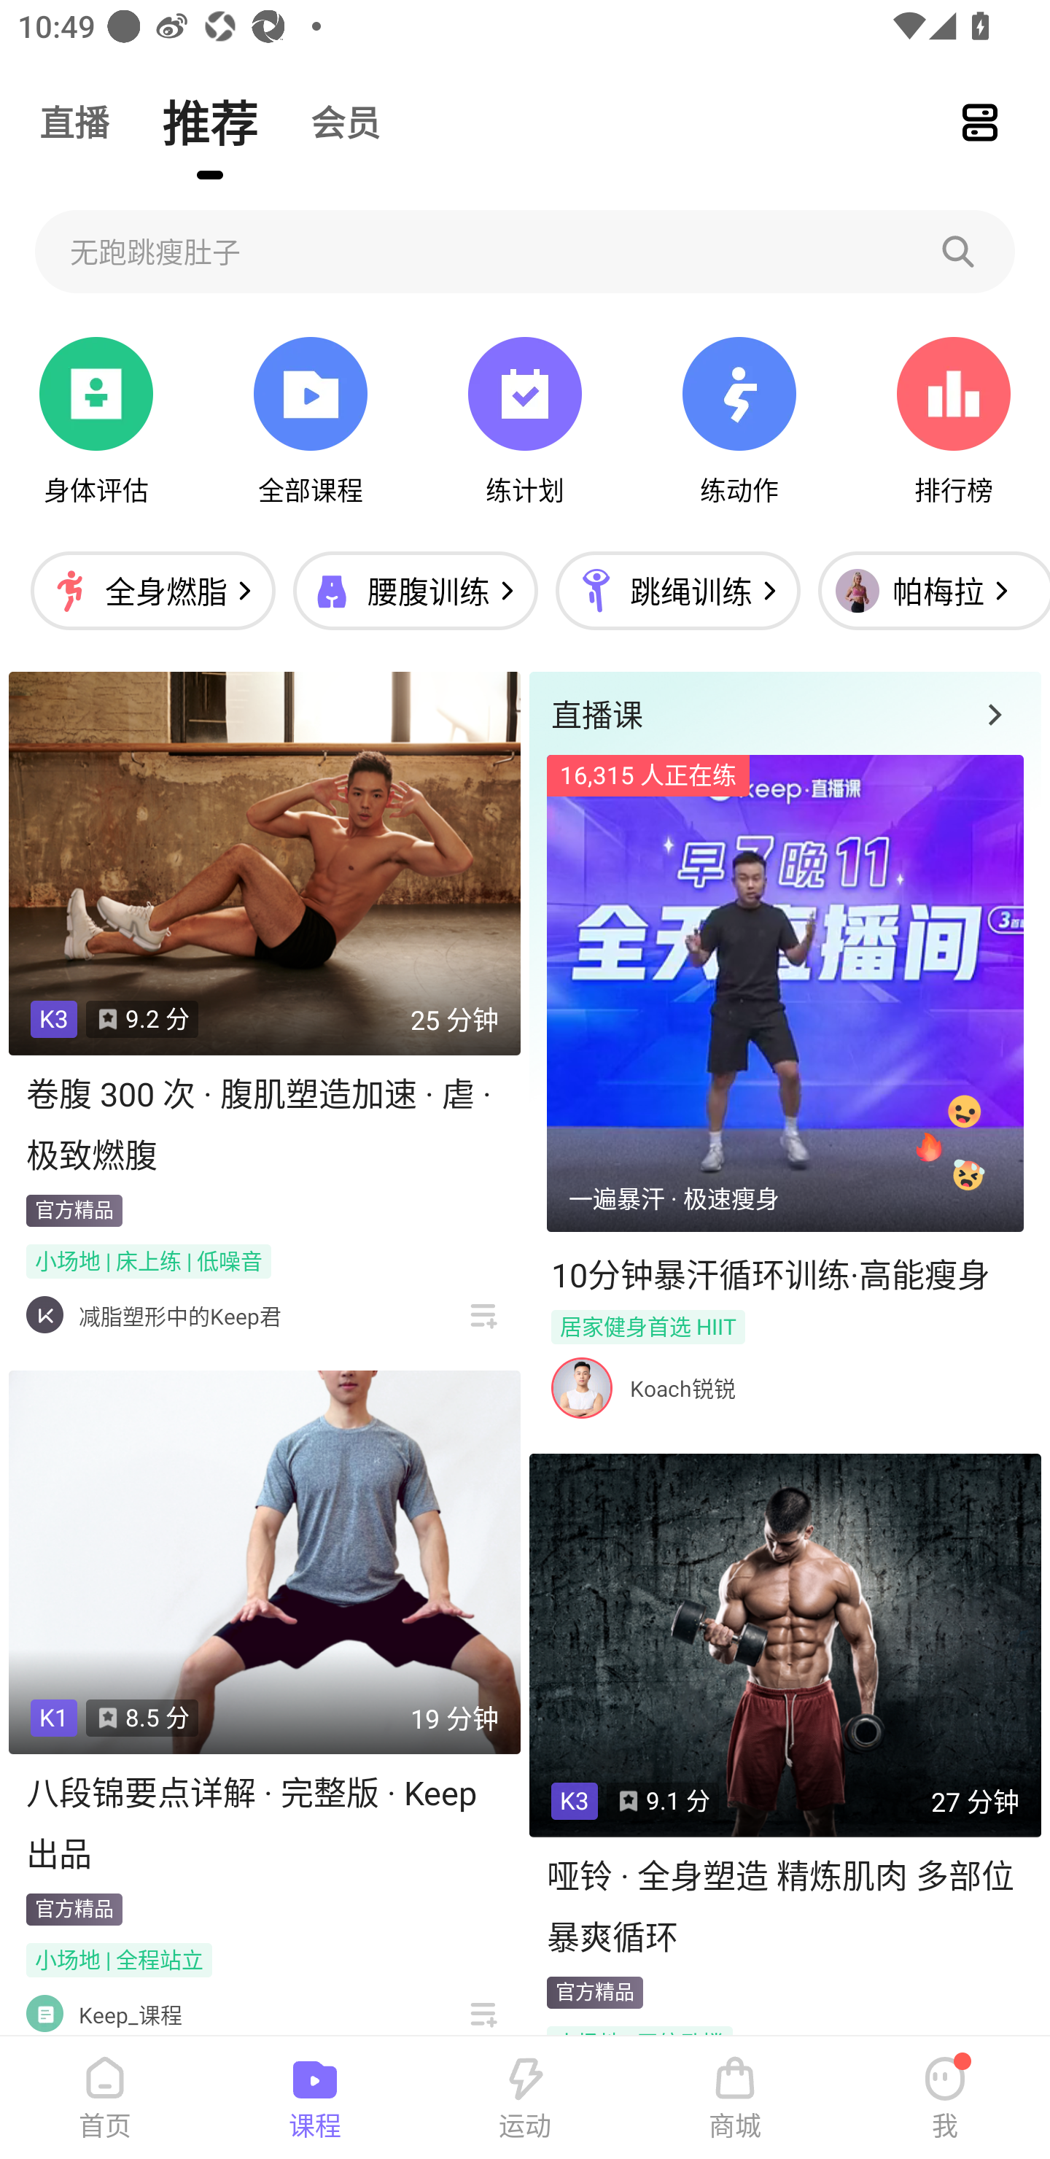  I want to click on 商城, so click(735, 2098).